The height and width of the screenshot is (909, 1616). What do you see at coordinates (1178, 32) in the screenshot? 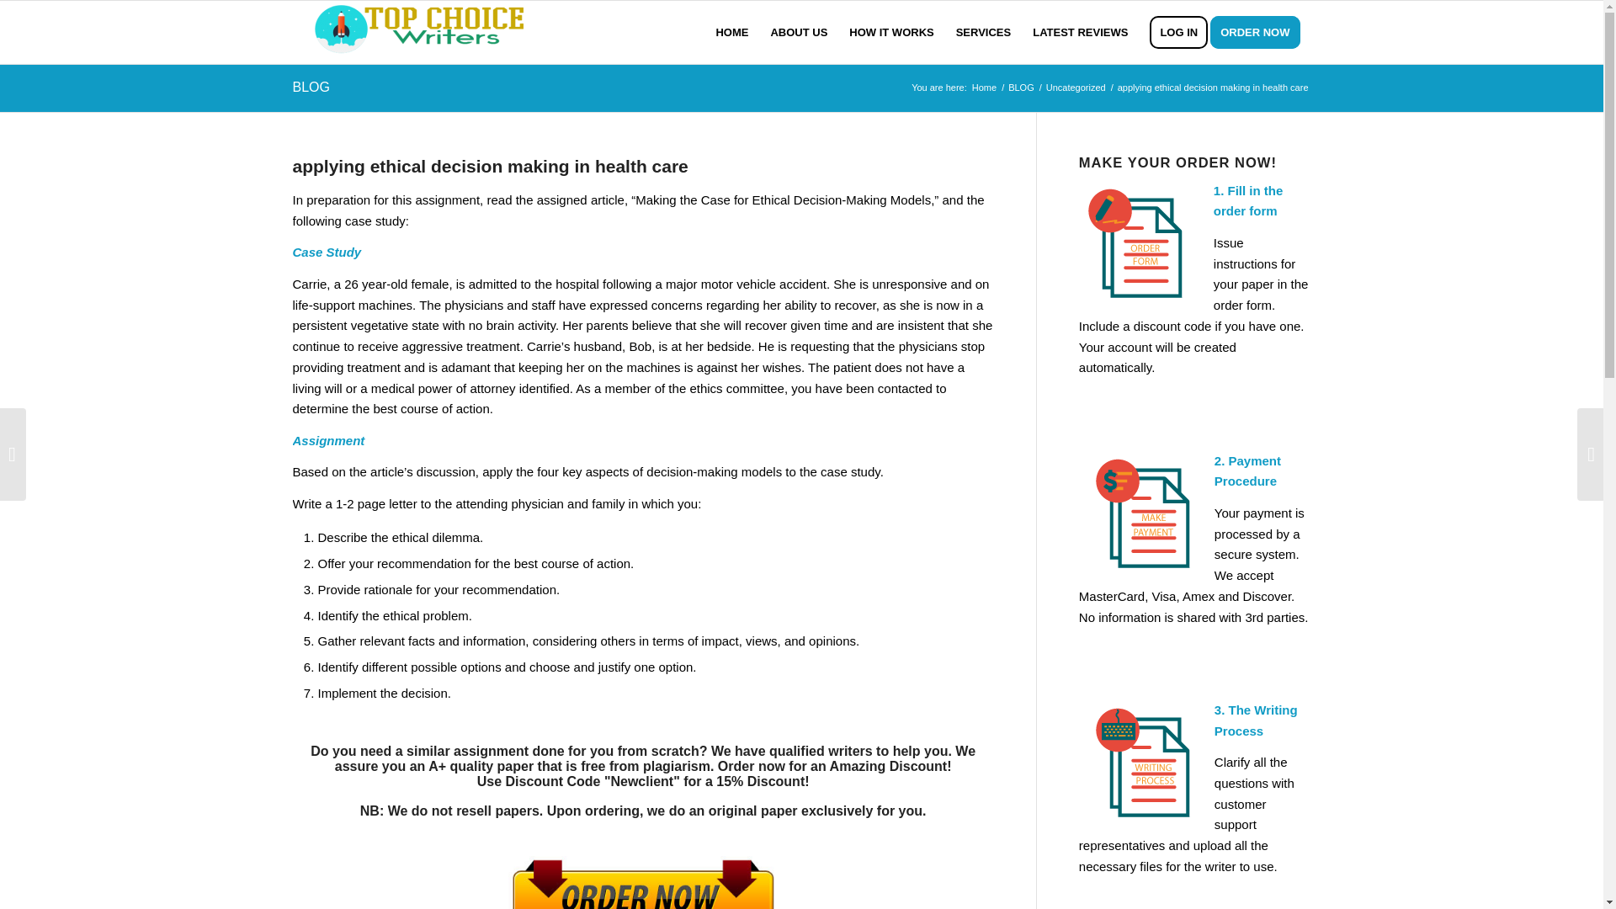
I see `LOG IN` at bounding box center [1178, 32].